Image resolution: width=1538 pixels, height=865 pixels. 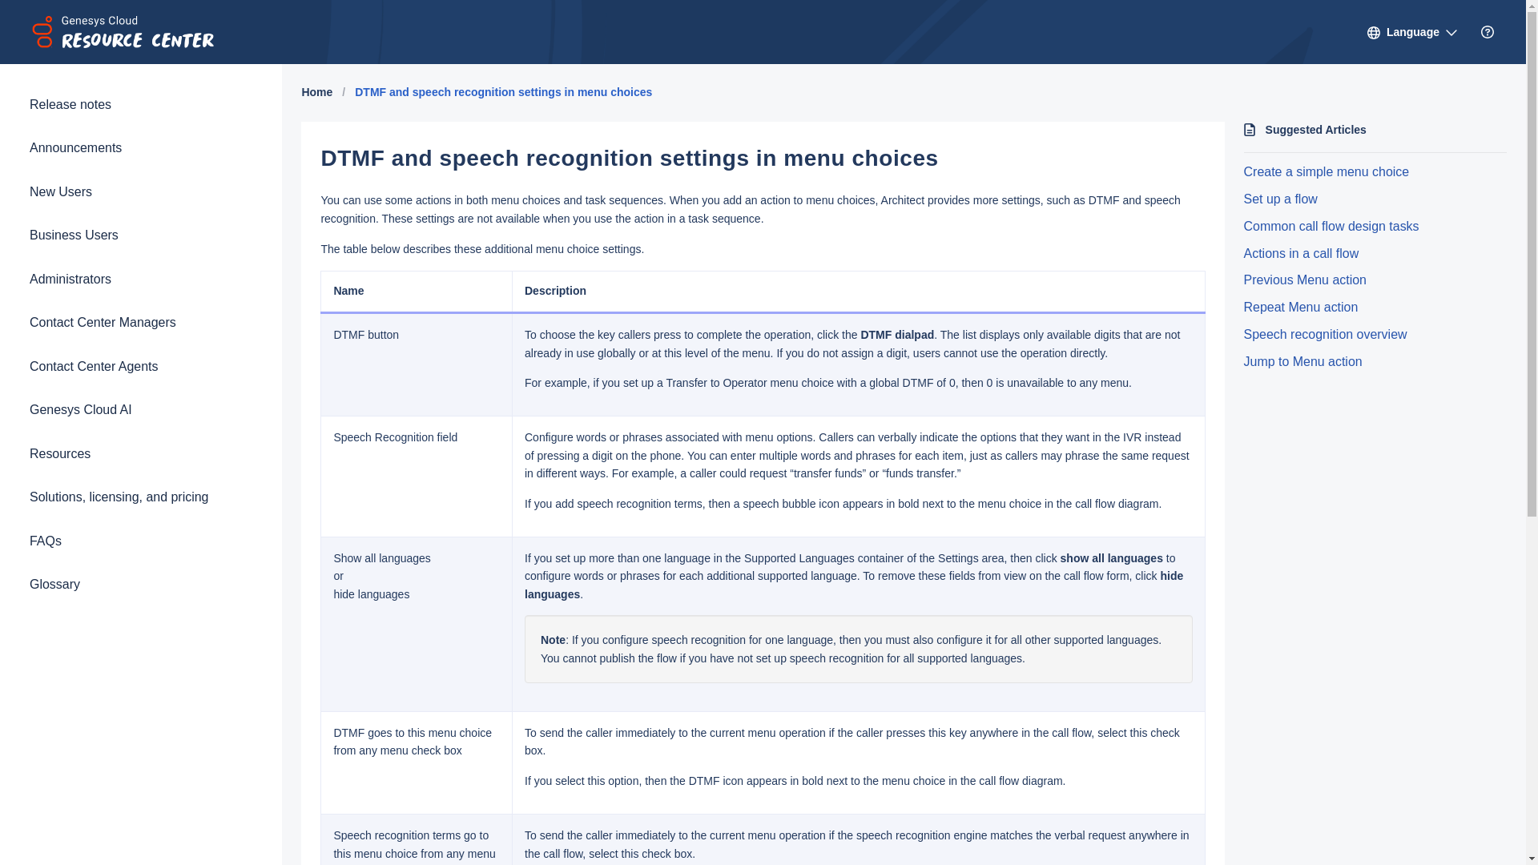 I want to click on Administrators, so click(x=140, y=279).